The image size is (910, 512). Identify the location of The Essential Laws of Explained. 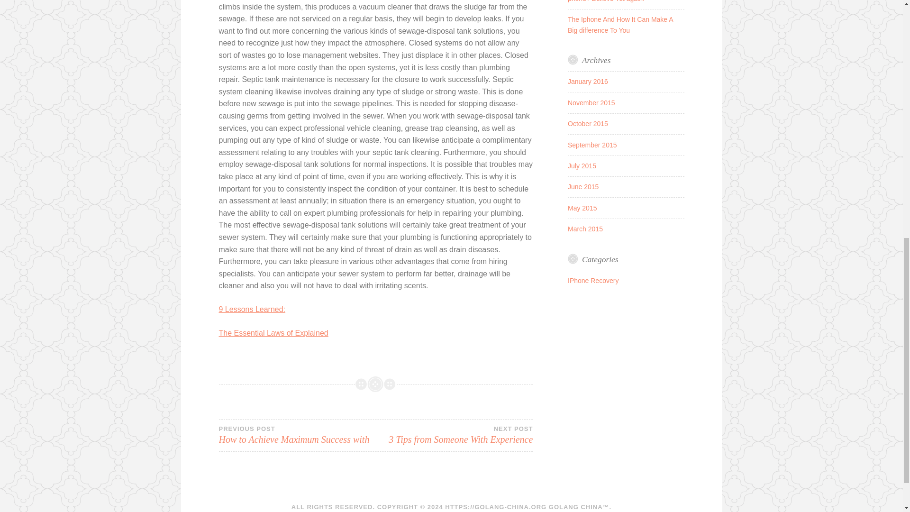
(274, 333).